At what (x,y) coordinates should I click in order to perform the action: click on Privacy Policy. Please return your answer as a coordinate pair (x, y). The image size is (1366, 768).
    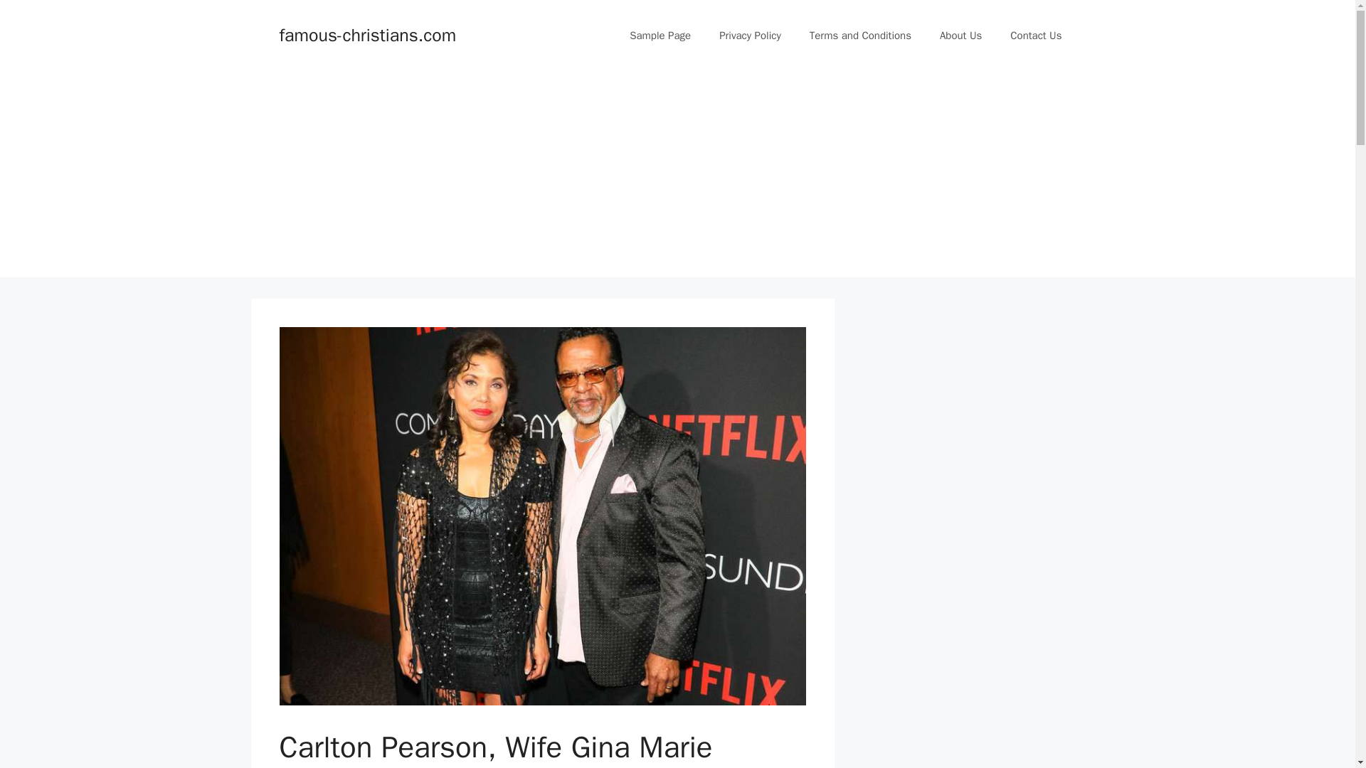
    Looking at the image, I should click on (750, 36).